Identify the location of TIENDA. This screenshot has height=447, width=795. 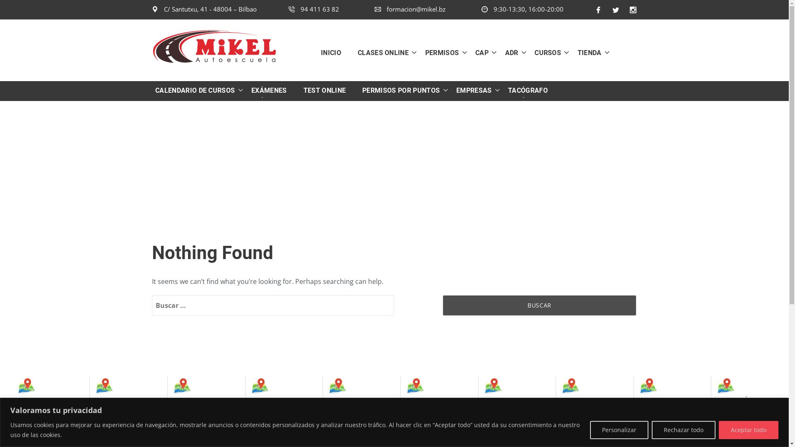
(586, 53).